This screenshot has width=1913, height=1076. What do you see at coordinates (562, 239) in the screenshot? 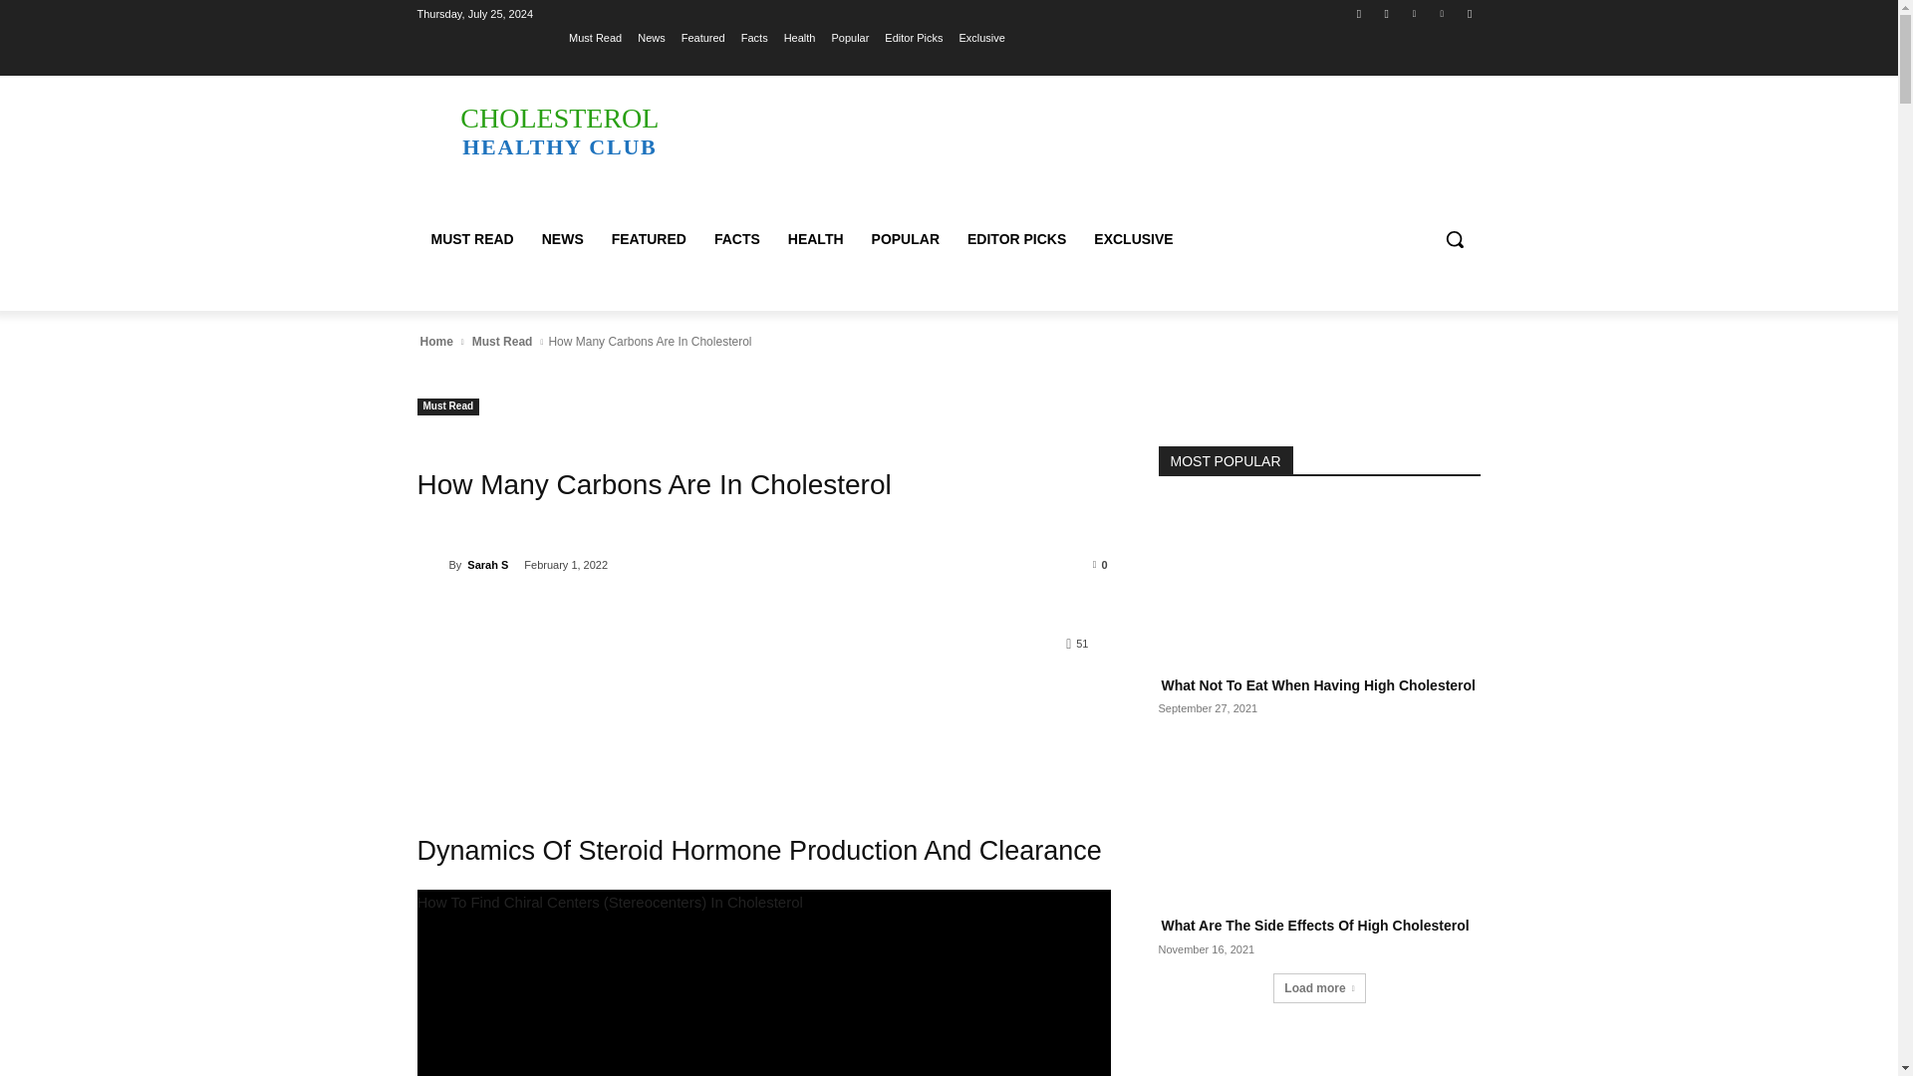
I see `NEWS` at bounding box center [562, 239].